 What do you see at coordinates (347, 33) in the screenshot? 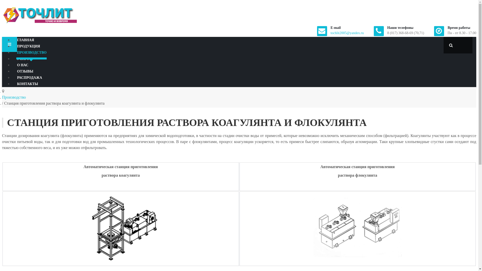
I see `tochlit2005@yandex.ru` at bounding box center [347, 33].